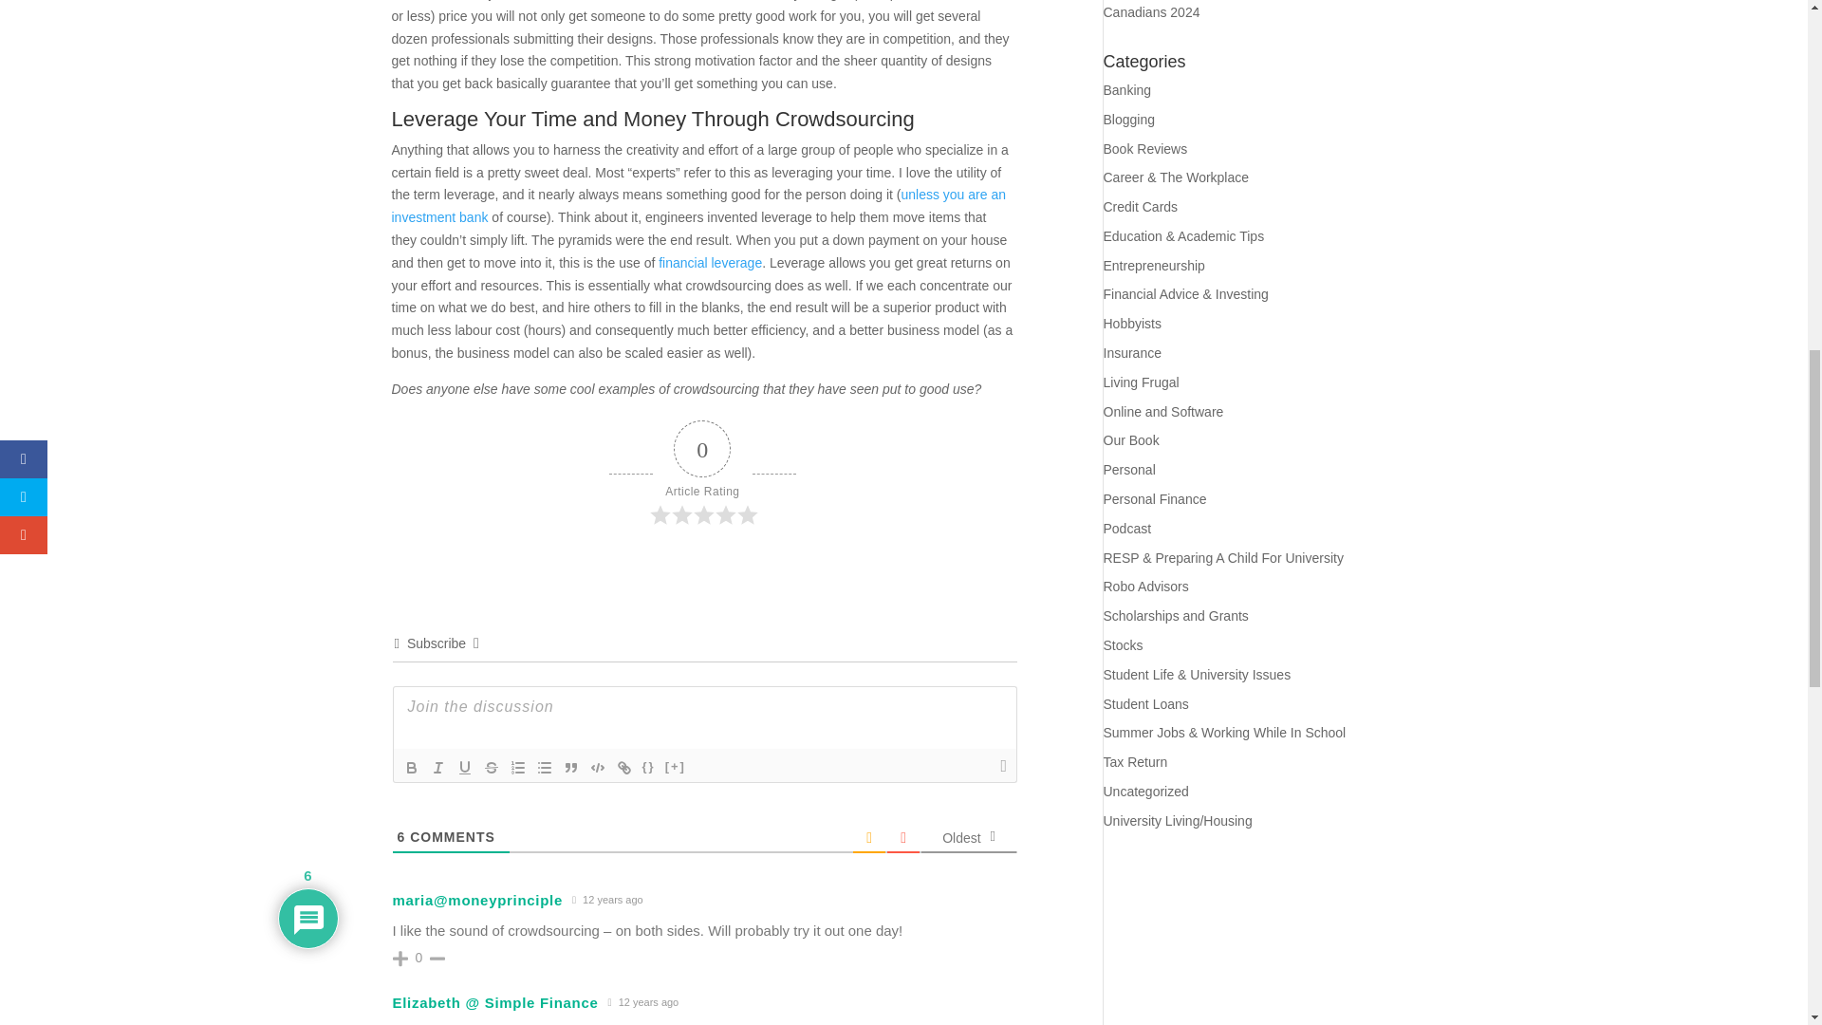 The width and height of the screenshot is (1822, 1025). What do you see at coordinates (491, 767) in the screenshot?
I see `Strike` at bounding box center [491, 767].